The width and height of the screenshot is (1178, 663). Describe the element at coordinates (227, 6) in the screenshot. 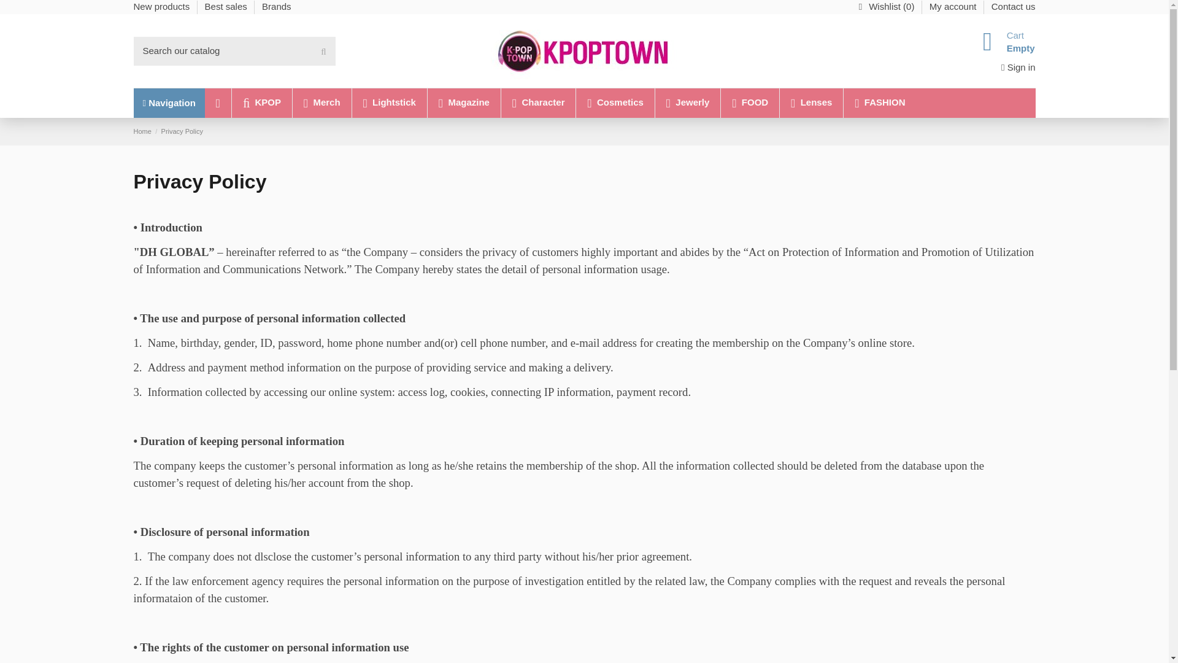

I see `Best sales` at that location.